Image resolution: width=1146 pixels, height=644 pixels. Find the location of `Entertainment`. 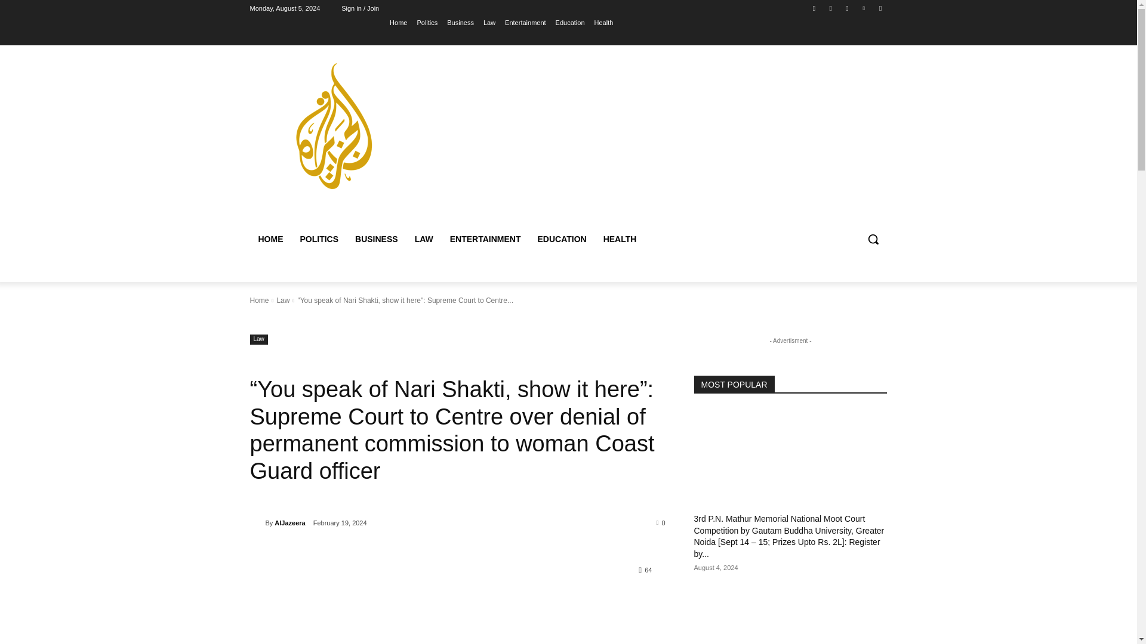

Entertainment is located at coordinates (525, 22).